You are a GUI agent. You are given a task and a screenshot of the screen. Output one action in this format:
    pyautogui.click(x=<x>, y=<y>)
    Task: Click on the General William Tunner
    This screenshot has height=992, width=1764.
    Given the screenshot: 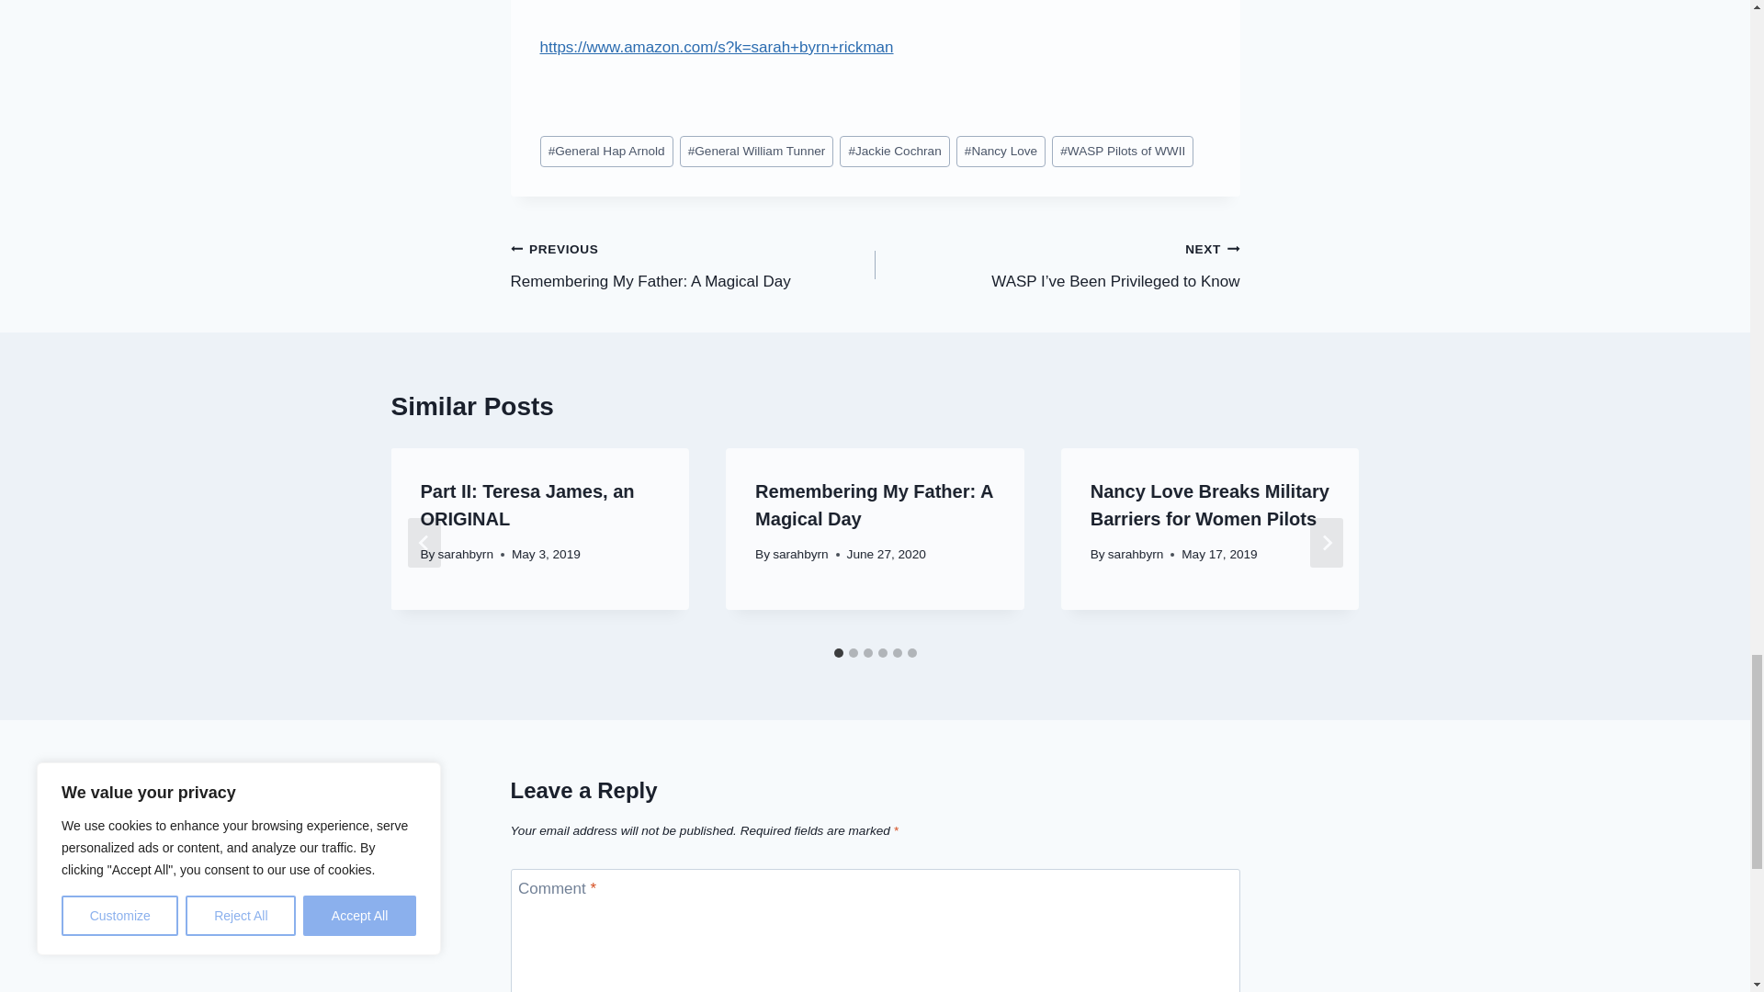 What is the action you would take?
    pyautogui.click(x=757, y=151)
    